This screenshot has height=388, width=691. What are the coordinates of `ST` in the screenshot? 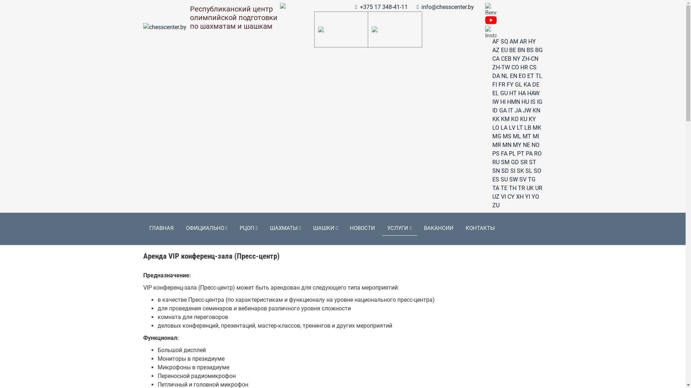 It's located at (533, 162).